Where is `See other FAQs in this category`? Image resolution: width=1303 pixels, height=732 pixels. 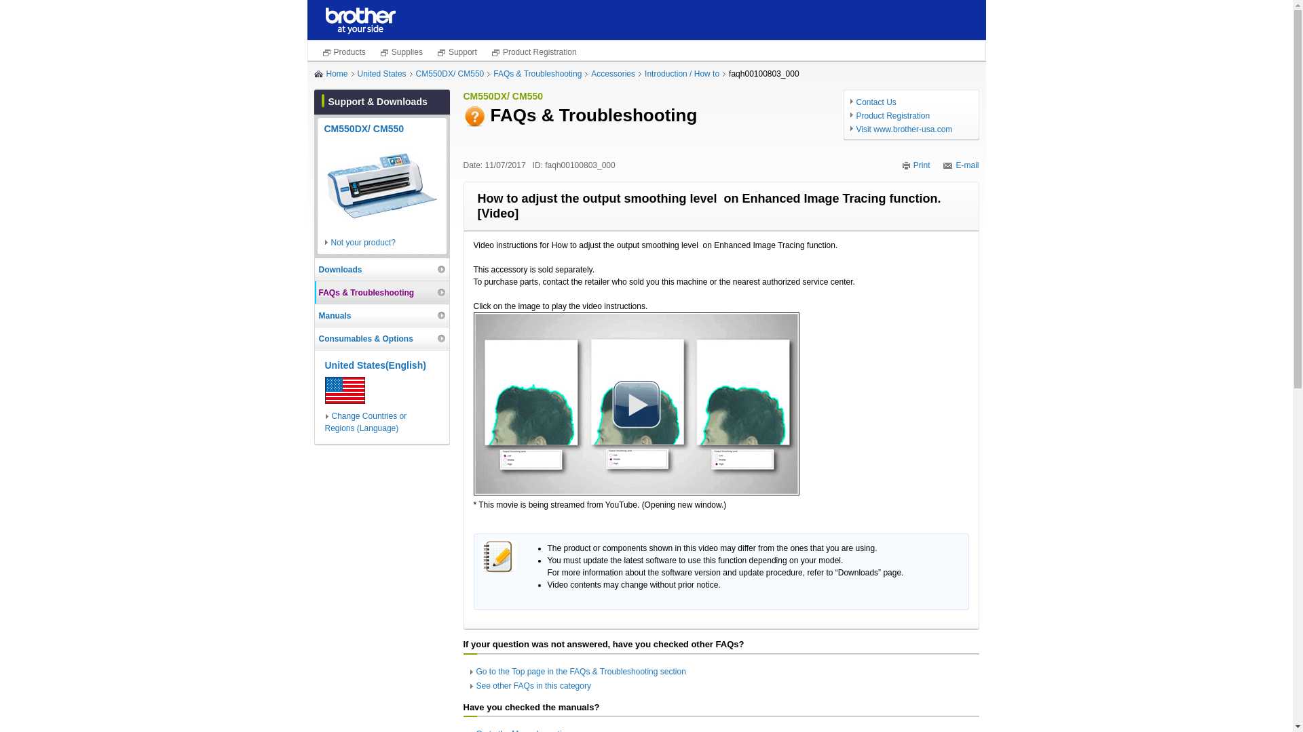
See other FAQs in this category is located at coordinates (533, 686).